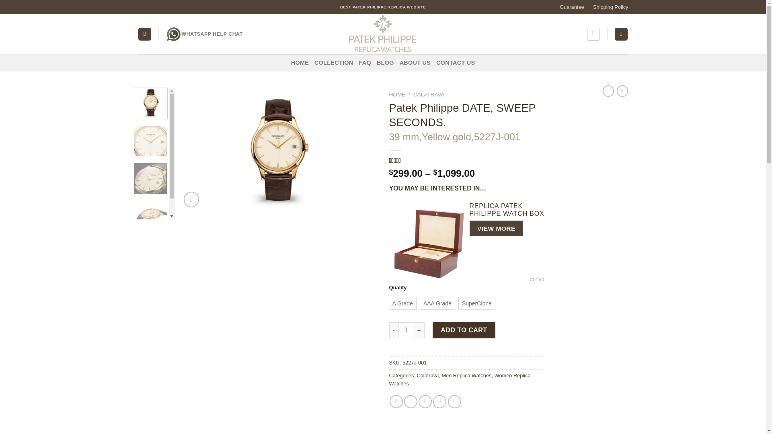 Image resolution: width=772 pixels, height=434 pixels. Describe the element at coordinates (383, 34) in the screenshot. I see `Replica Patek Philippe Watches` at that location.